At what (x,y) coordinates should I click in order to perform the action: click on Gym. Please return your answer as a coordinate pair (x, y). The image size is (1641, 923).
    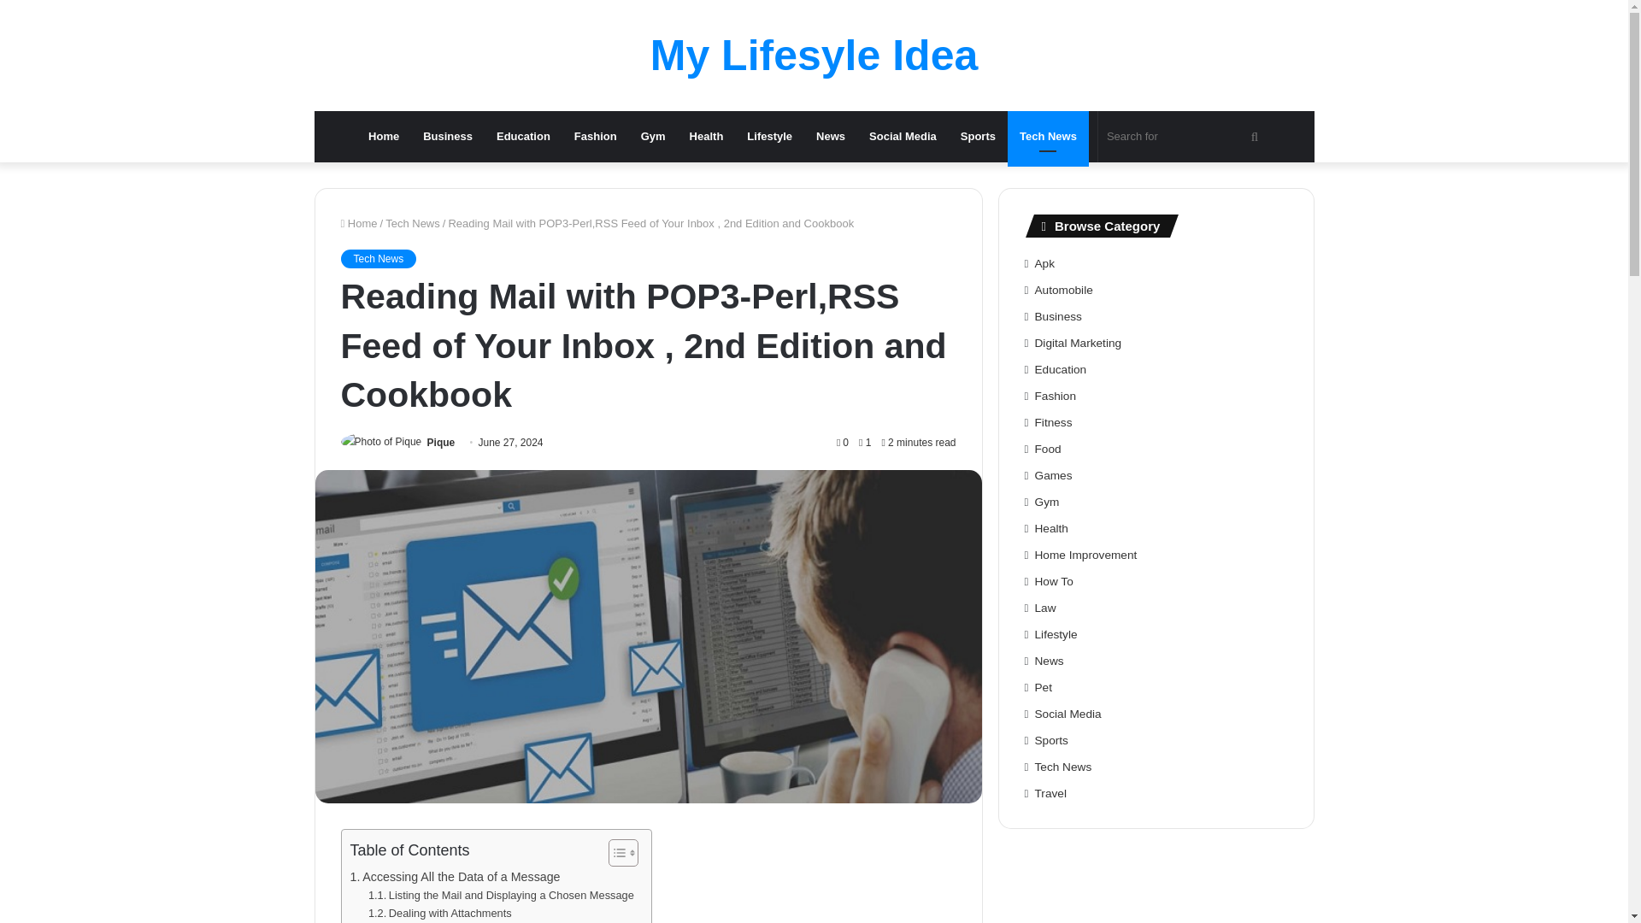
    Looking at the image, I should click on (653, 137).